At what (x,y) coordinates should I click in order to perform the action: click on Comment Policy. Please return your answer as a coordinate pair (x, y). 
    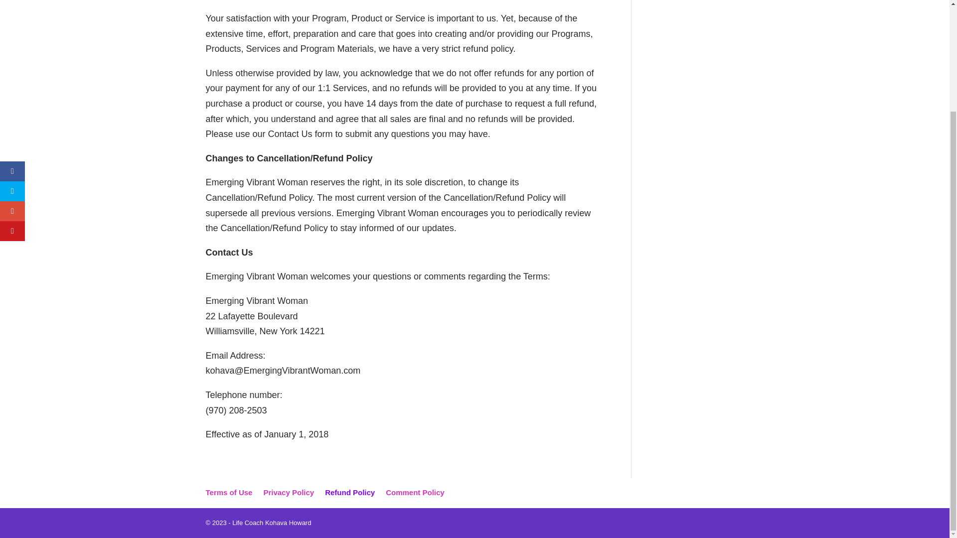
    Looking at the image, I should click on (415, 492).